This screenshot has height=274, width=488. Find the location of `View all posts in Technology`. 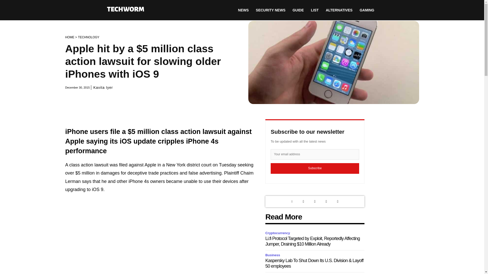

View all posts in Technology is located at coordinates (89, 37).